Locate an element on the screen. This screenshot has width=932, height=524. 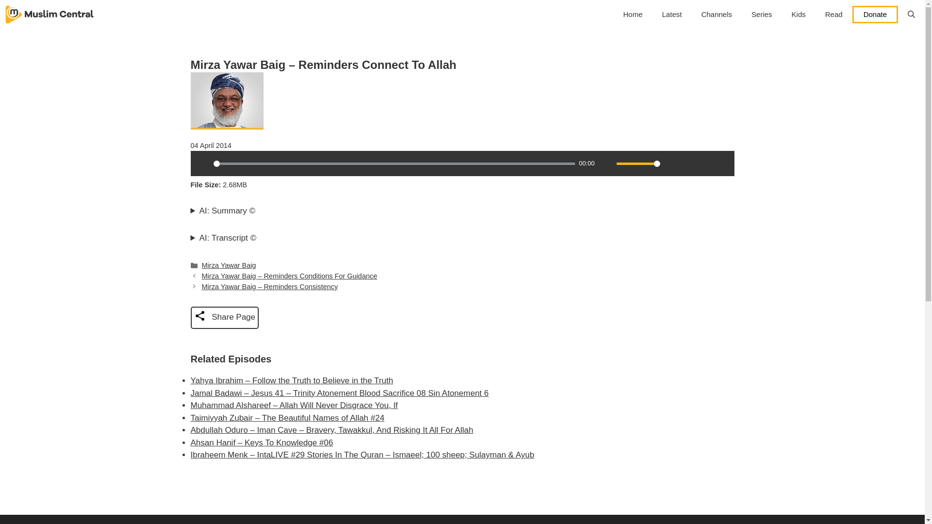
Kids is located at coordinates (799, 15).